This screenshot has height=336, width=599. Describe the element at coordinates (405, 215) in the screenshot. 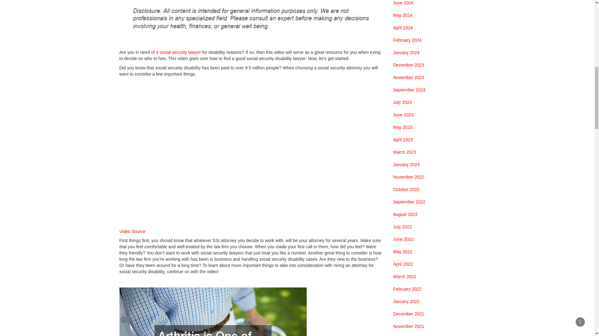

I see `August 2022` at that location.